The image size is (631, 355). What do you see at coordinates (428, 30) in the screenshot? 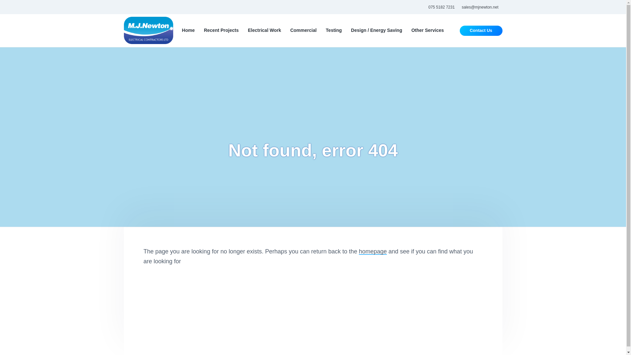
I see `Other Services` at bounding box center [428, 30].